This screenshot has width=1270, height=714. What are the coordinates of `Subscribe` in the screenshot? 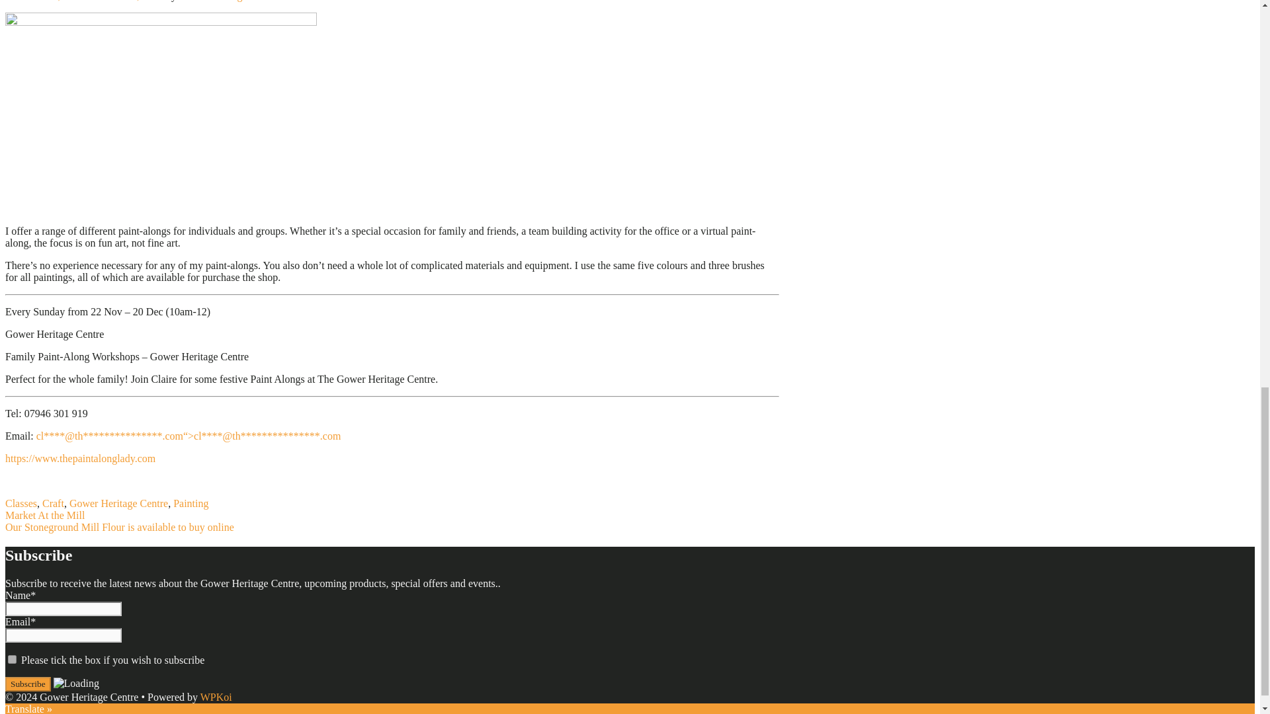 It's located at (28, 684).